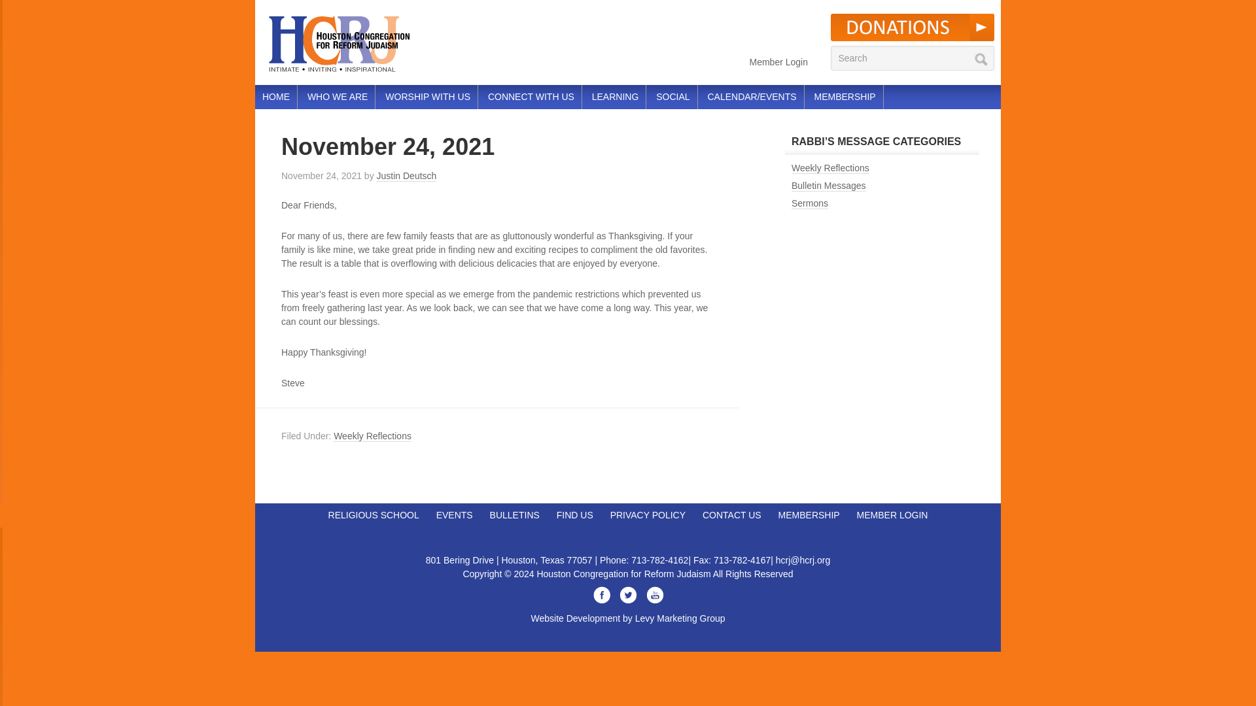 This screenshot has width=1256, height=706. Describe the element at coordinates (427, 97) in the screenshot. I see `WORSHIP WITH US` at that location.